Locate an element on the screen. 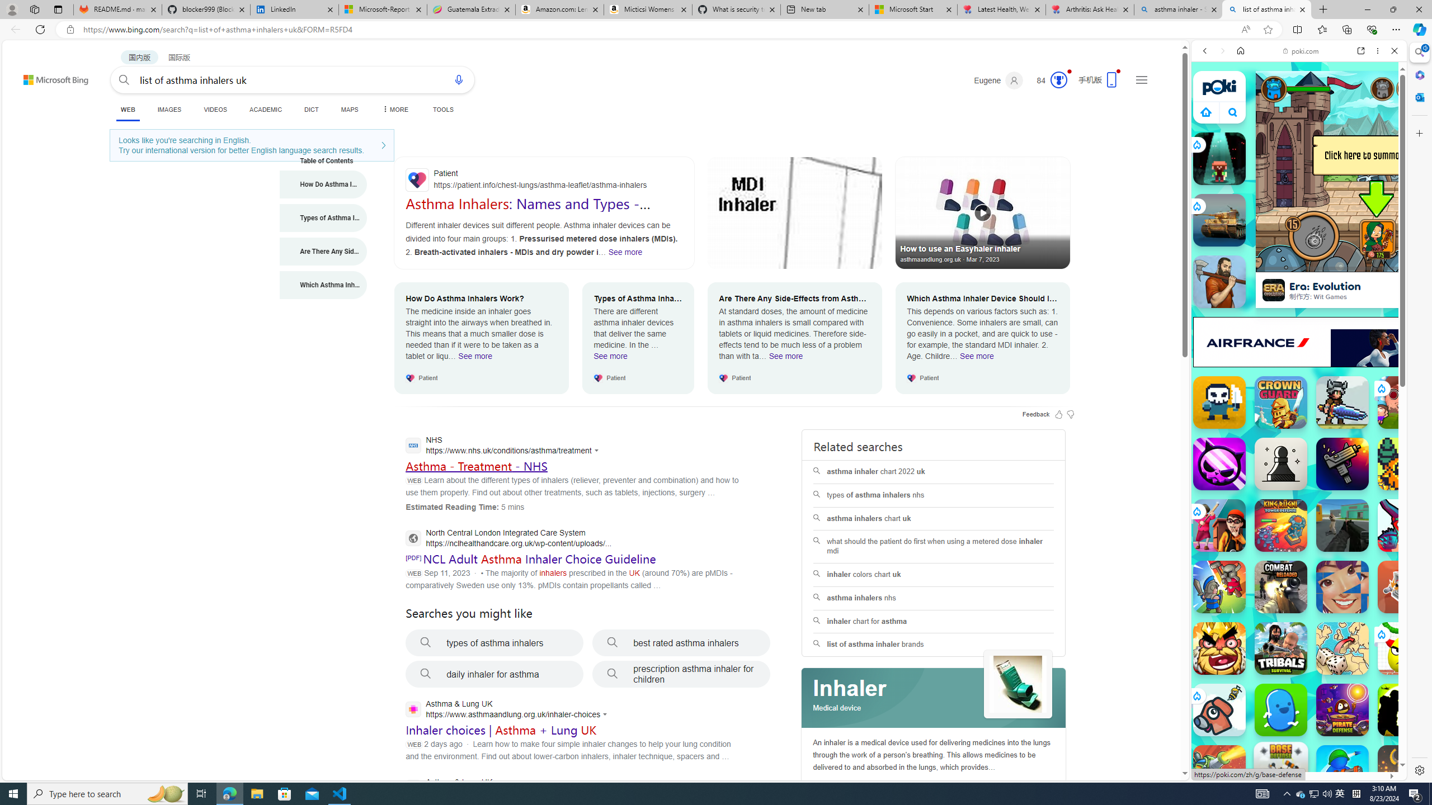 The image size is (1432, 805). Hills of Steel Hills of Steel poki.com is located at coordinates (1243, 539).